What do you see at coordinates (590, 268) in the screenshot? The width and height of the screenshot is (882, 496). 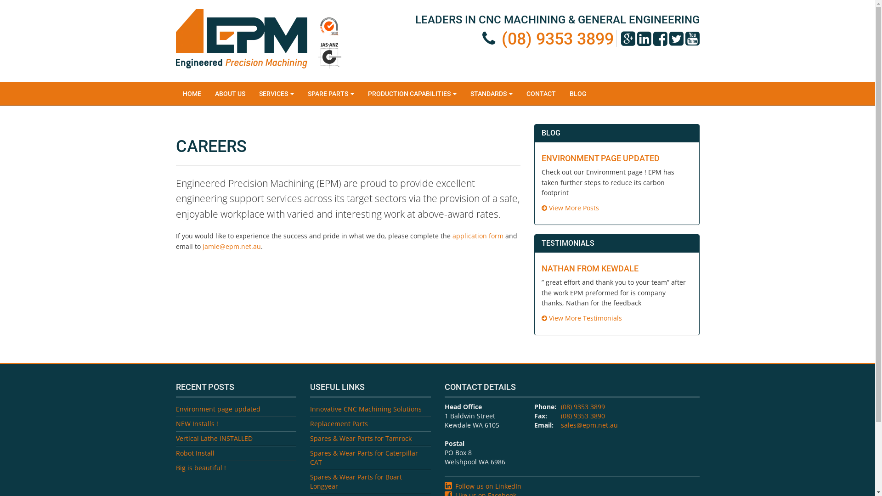 I see `NATHAN FROM KEWDALE` at bounding box center [590, 268].